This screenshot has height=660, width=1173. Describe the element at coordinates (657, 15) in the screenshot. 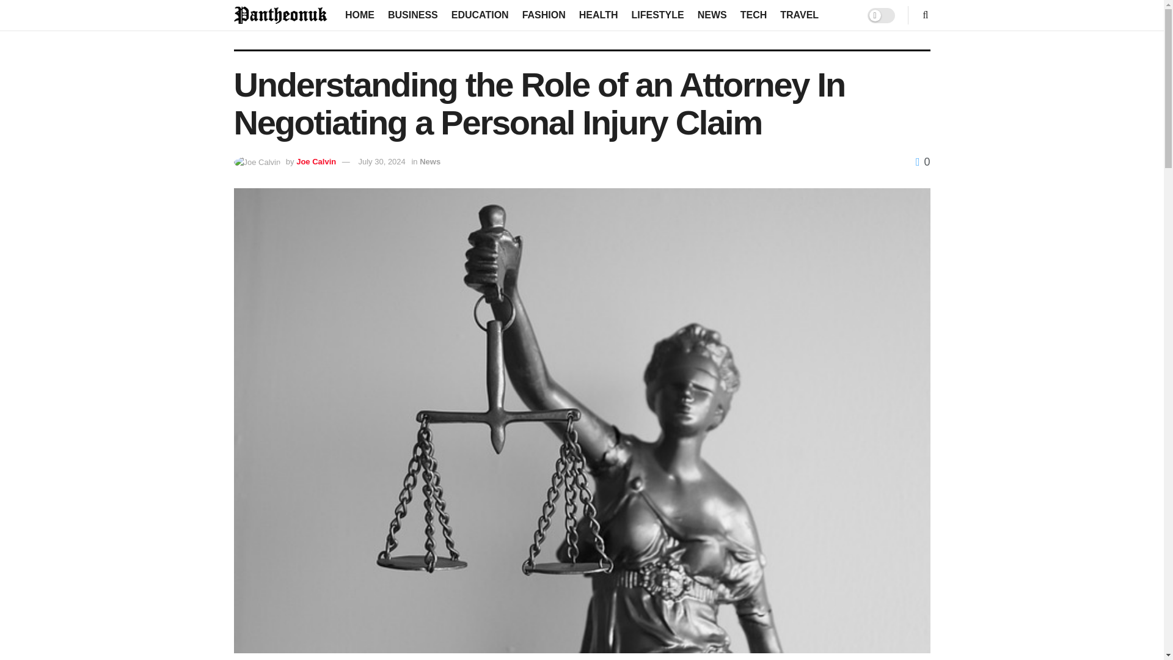

I see `LIFESTYLE` at that location.